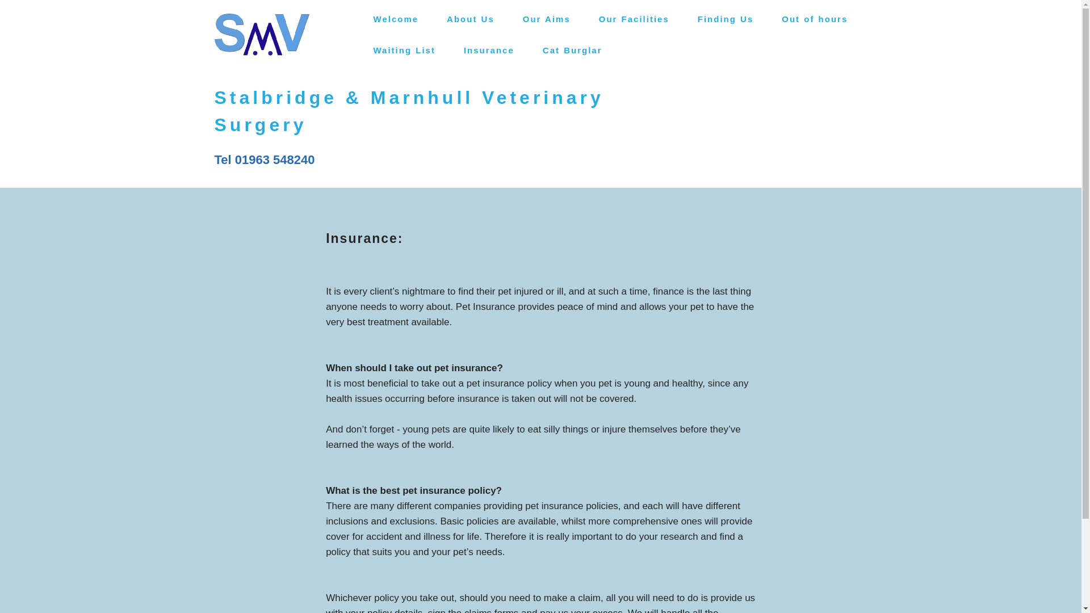  Describe the element at coordinates (546, 18) in the screenshot. I see `Our Aims` at that location.